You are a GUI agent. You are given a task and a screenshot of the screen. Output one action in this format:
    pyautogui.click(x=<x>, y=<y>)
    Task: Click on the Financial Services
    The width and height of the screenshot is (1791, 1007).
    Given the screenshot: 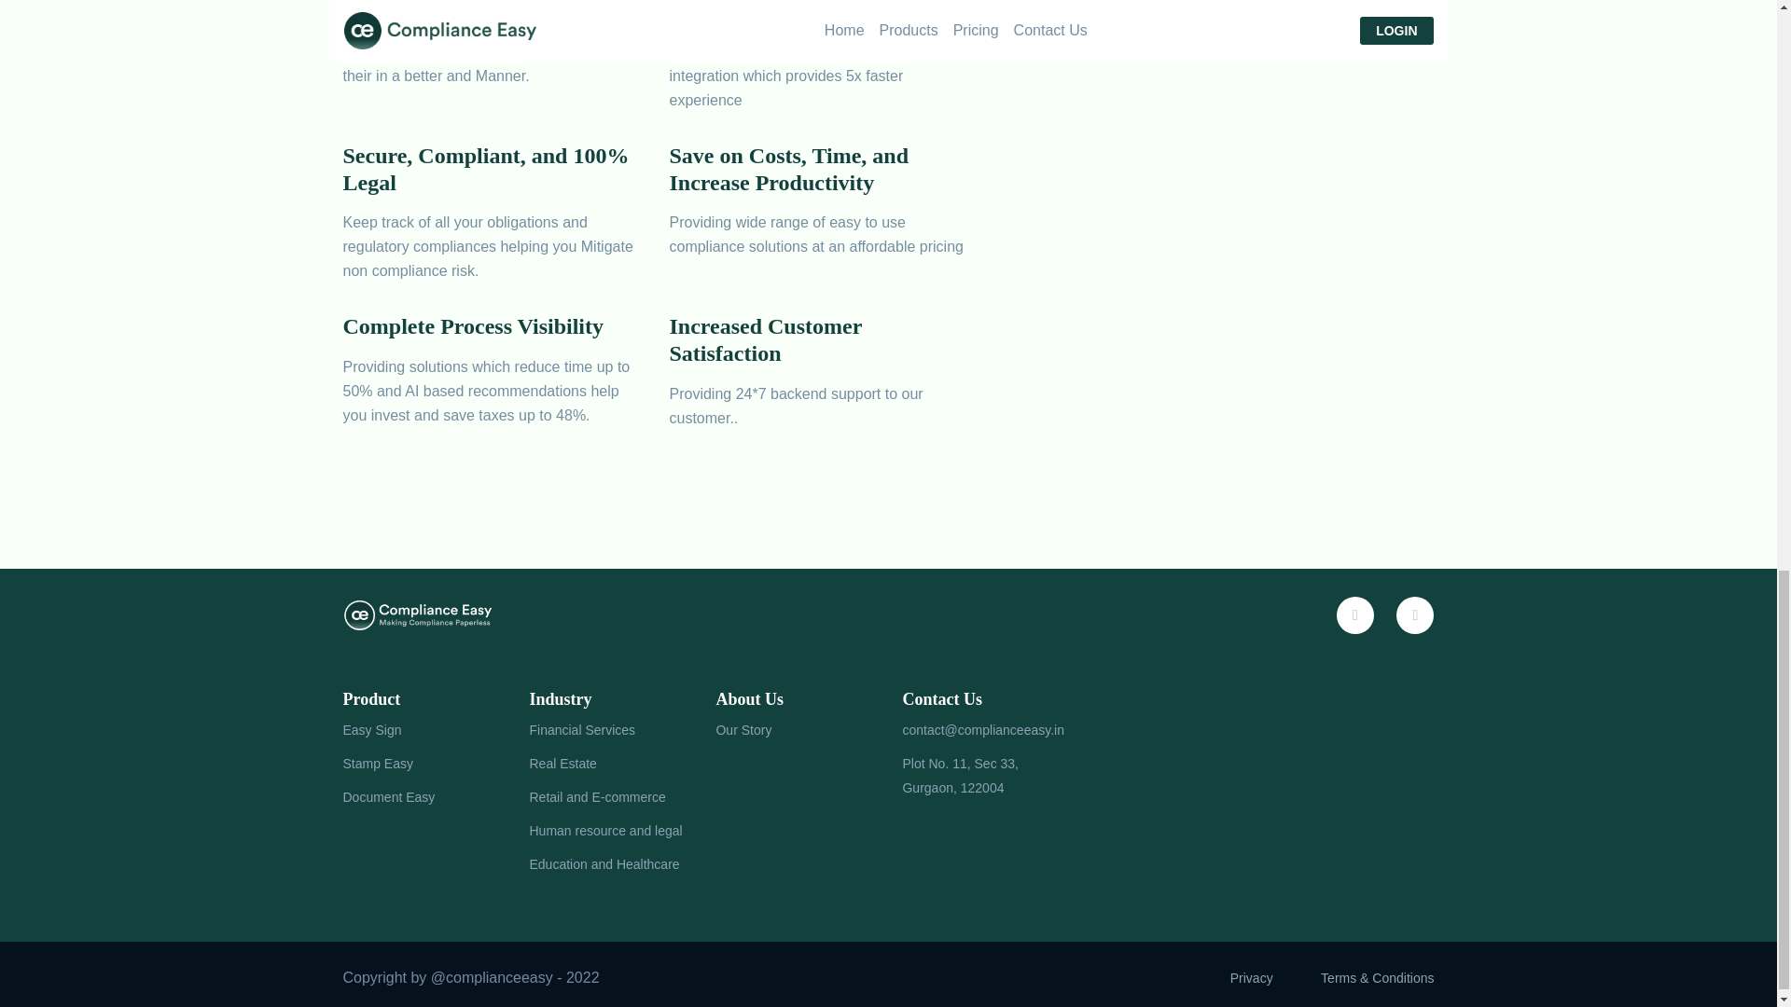 What is the action you would take?
    pyautogui.click(x=582, y=729)
    